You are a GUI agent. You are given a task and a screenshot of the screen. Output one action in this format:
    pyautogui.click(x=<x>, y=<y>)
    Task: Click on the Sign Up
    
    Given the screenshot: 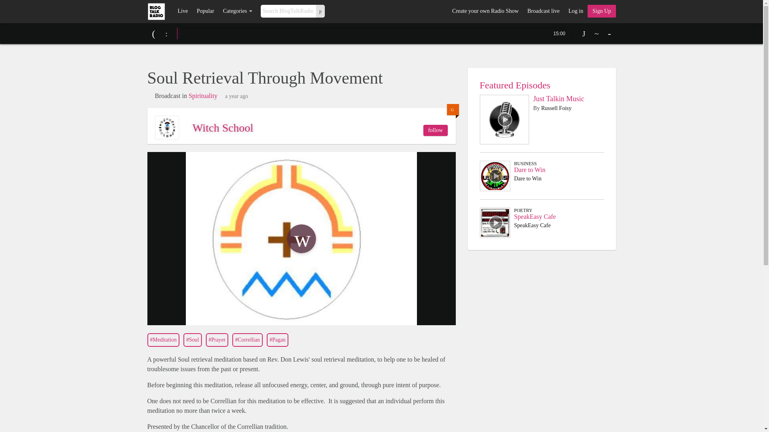 What is the action you would take?
    pyautogui.click(x=602, y=11)
    